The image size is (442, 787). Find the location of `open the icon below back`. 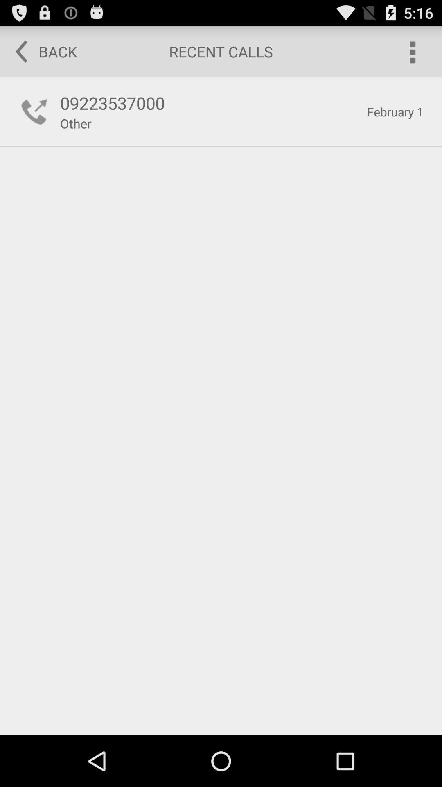

open the icon below back is located at coordinates (34, 111).